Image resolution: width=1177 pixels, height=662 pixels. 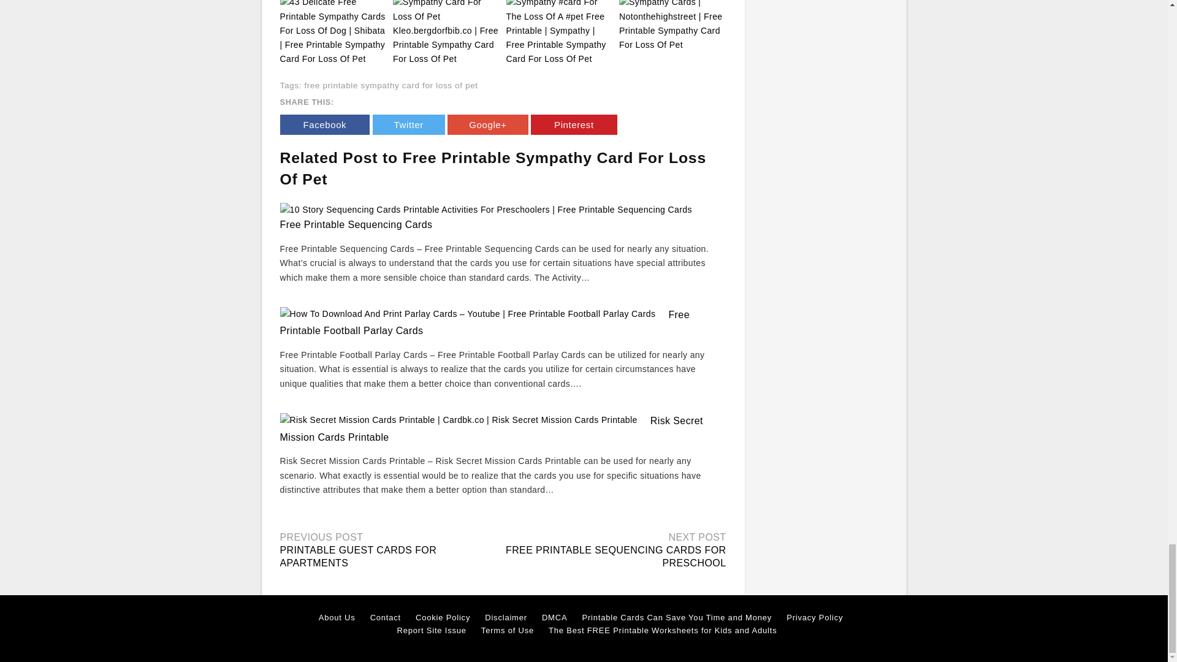 What do you see at coordinates (390, 85) in the screenshot?
I see `free printable sympathy card for loss of pet` at bounding box center [390, 85].